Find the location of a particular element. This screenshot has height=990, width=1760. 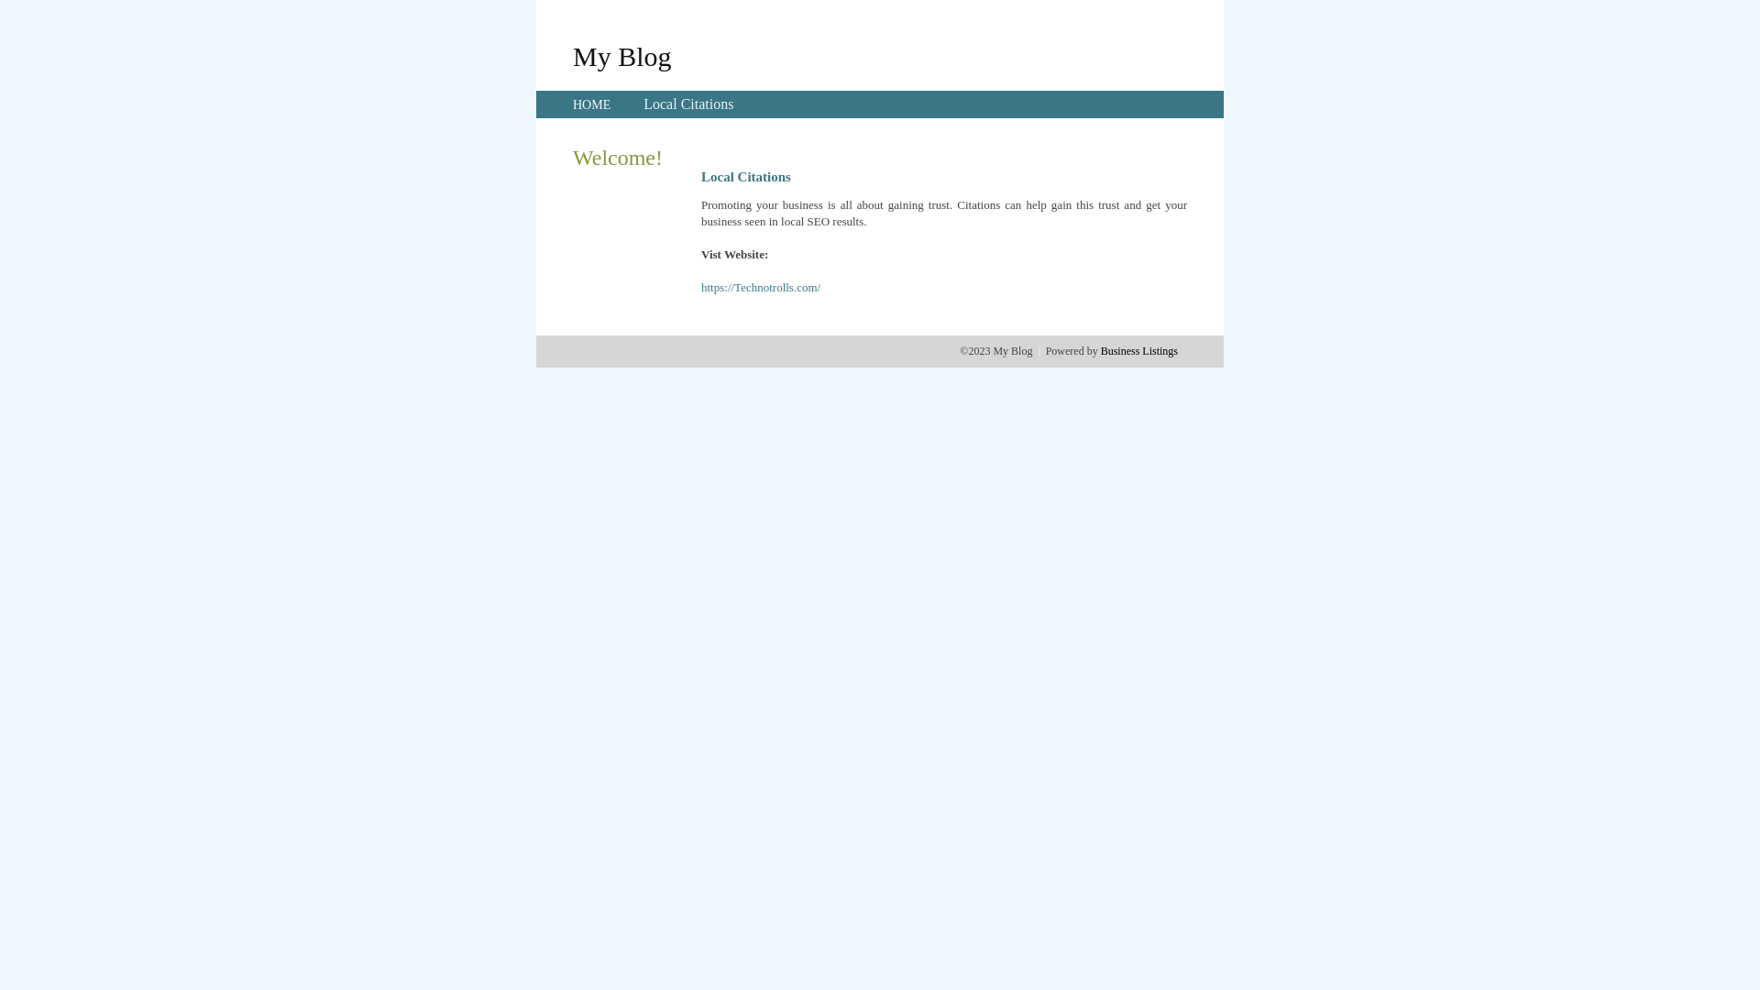

https://Technotrolls.com/ is located at coordinates (761, 288).